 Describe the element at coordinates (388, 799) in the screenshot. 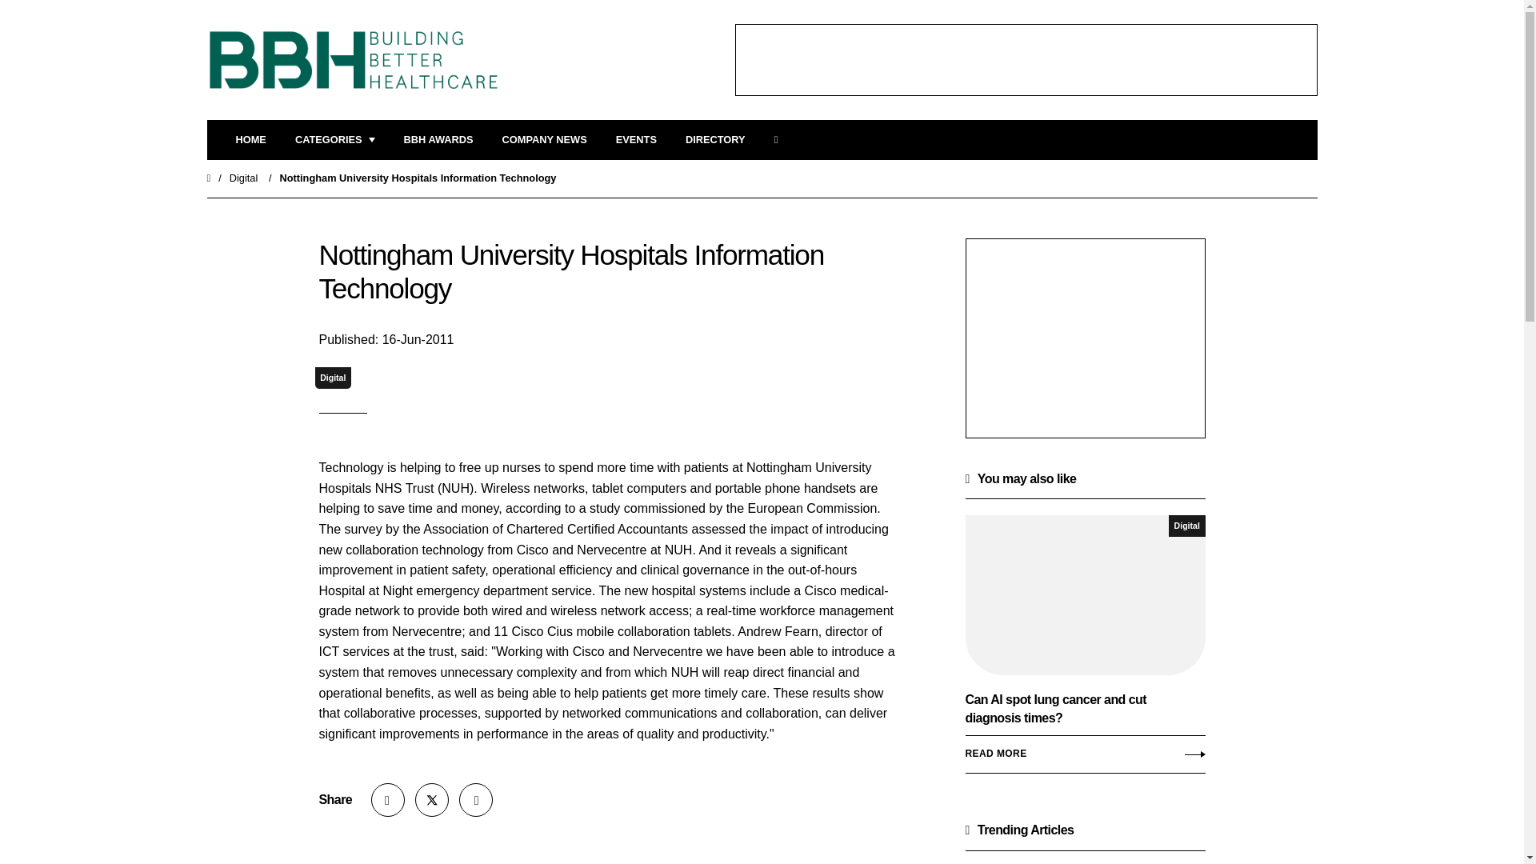

I see `Share this article` at that location.